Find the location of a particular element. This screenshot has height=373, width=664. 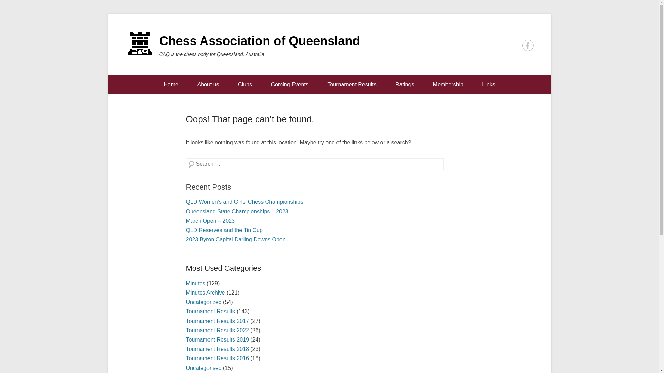

Tournament Results is located at coordinates (211, 312).